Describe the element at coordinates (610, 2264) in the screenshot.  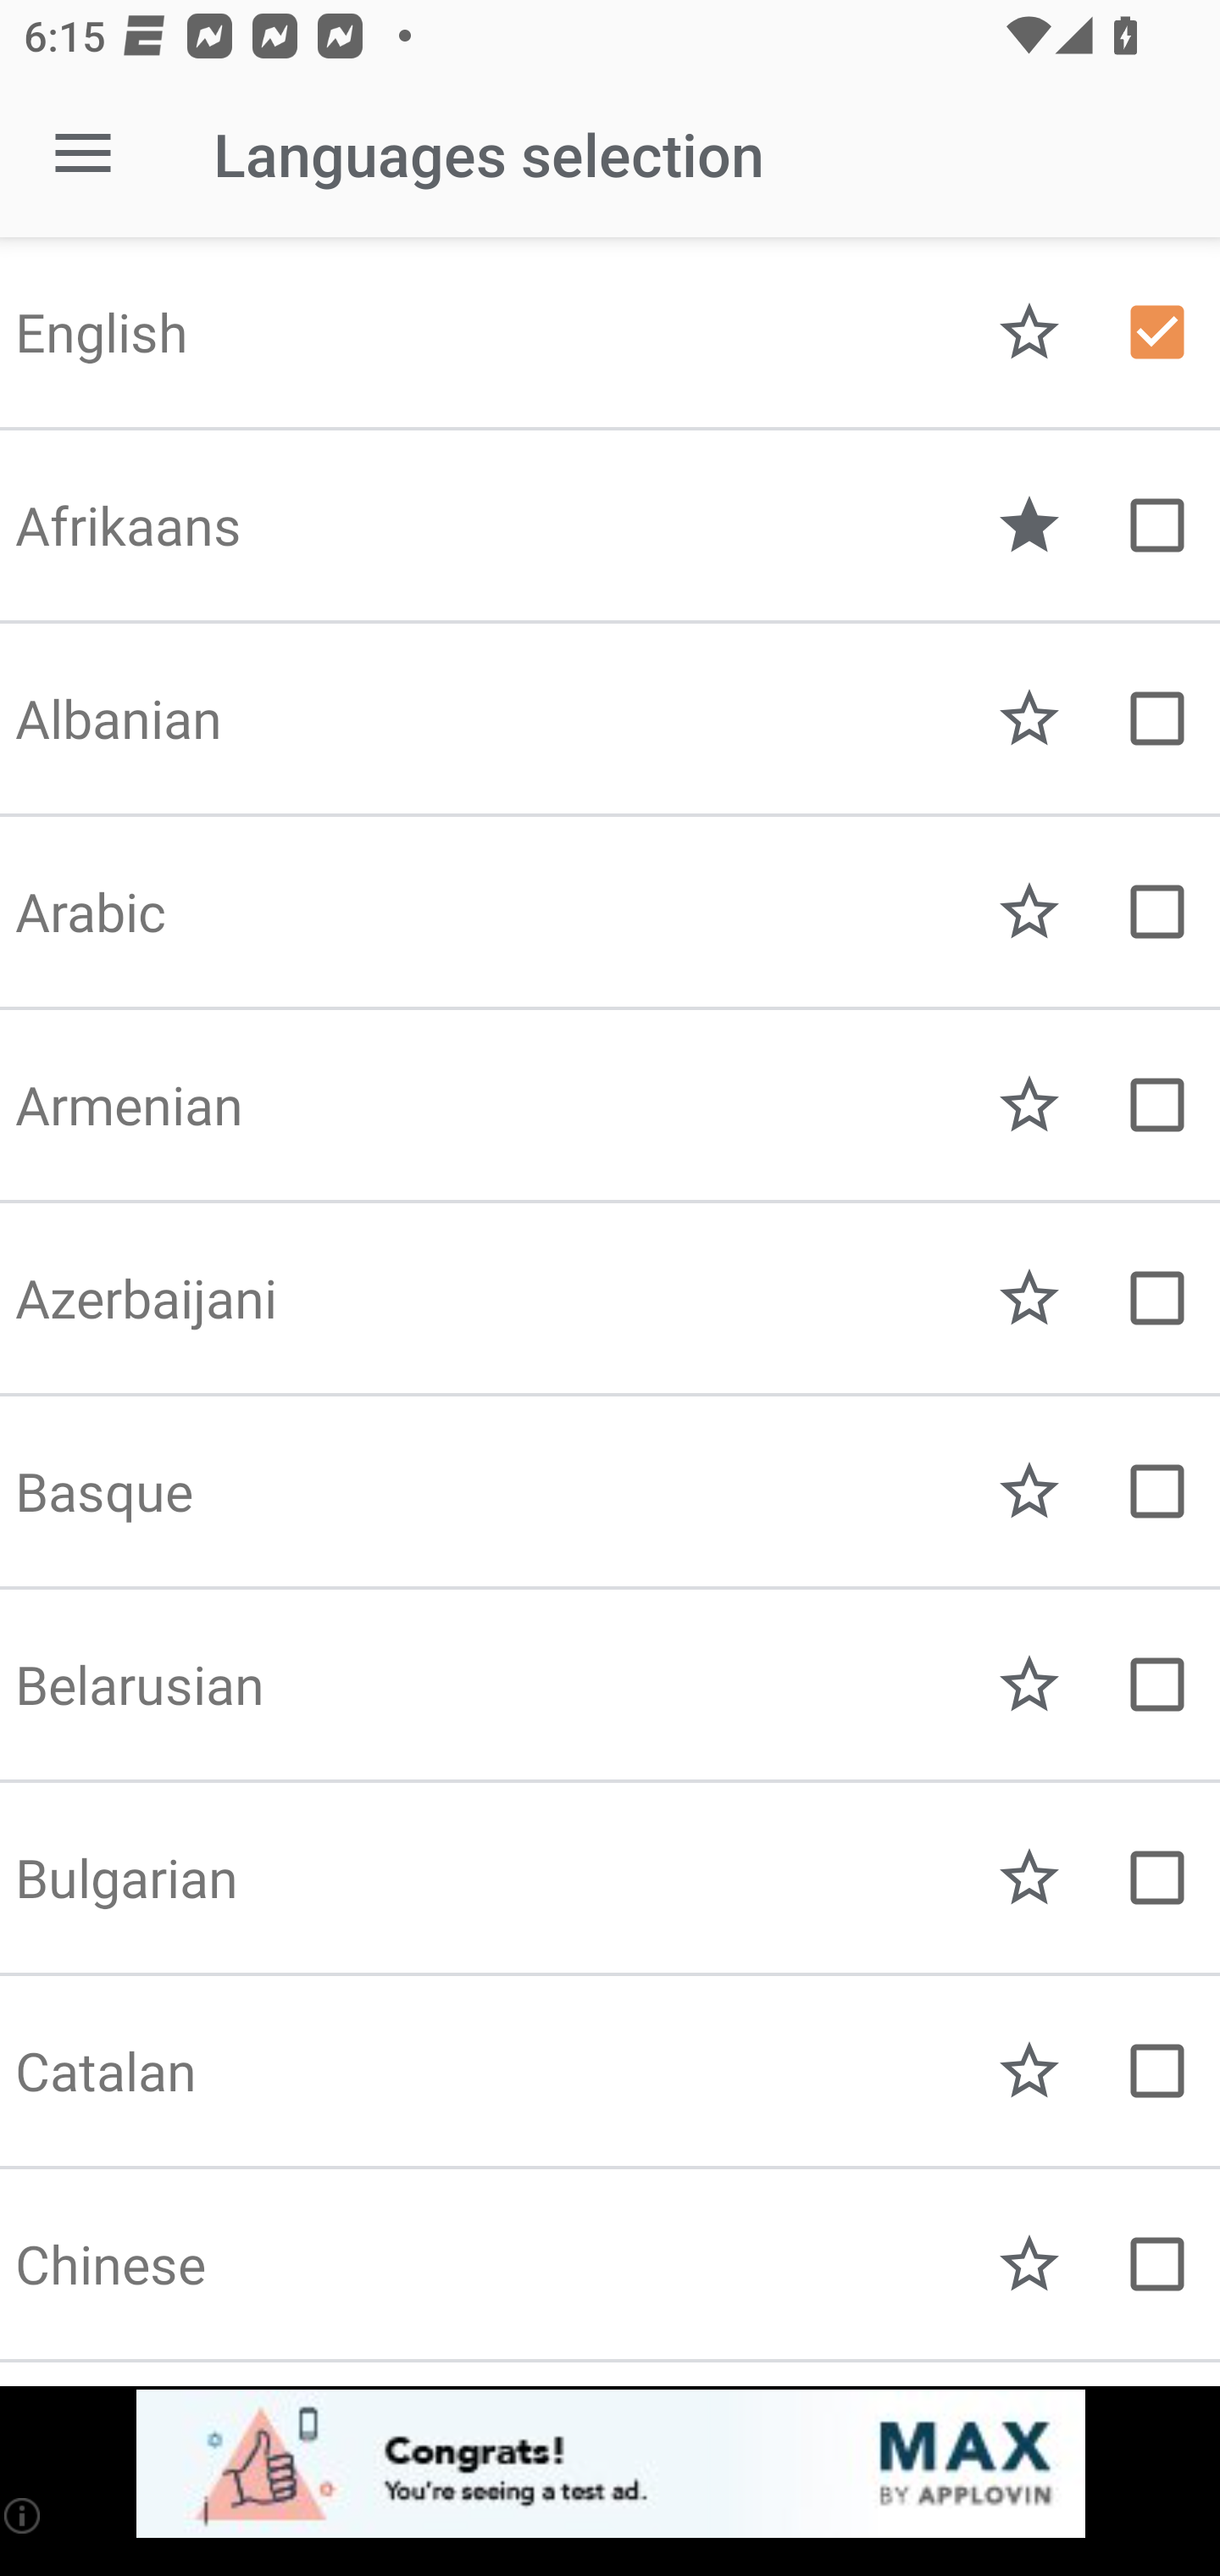
I see `Chinese Favorite` at that location.